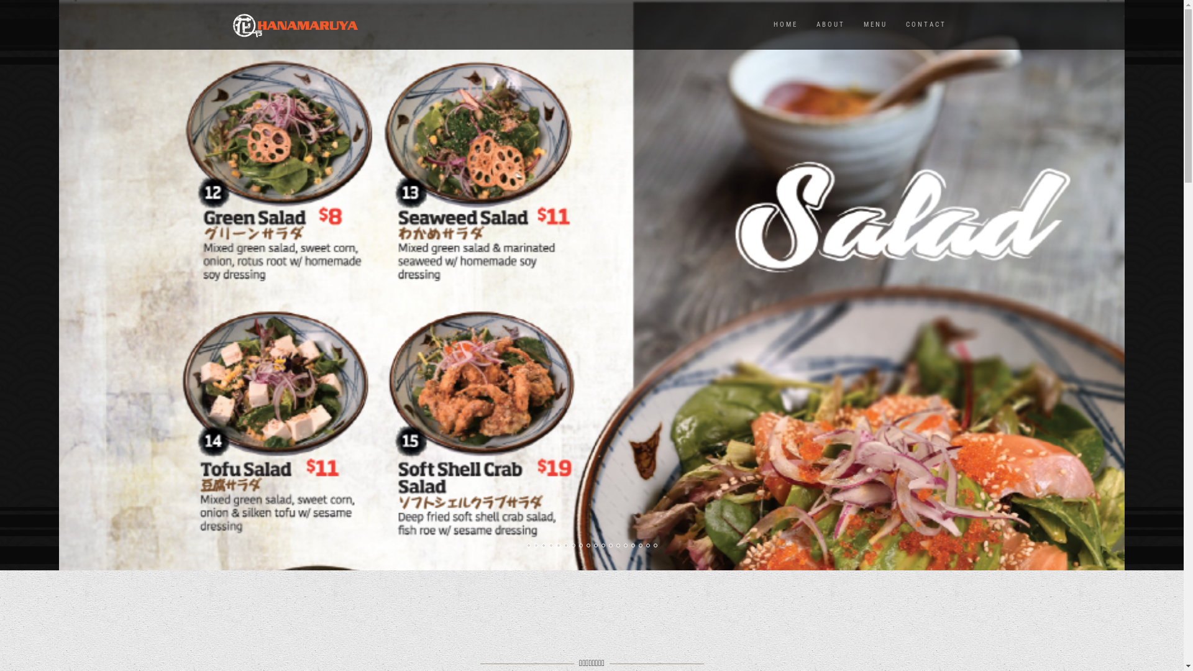 The height and width of the screenshot is (671, 1193). Describe the element at coordinates (625, 545) in the screenshot. I see `14` at that location.